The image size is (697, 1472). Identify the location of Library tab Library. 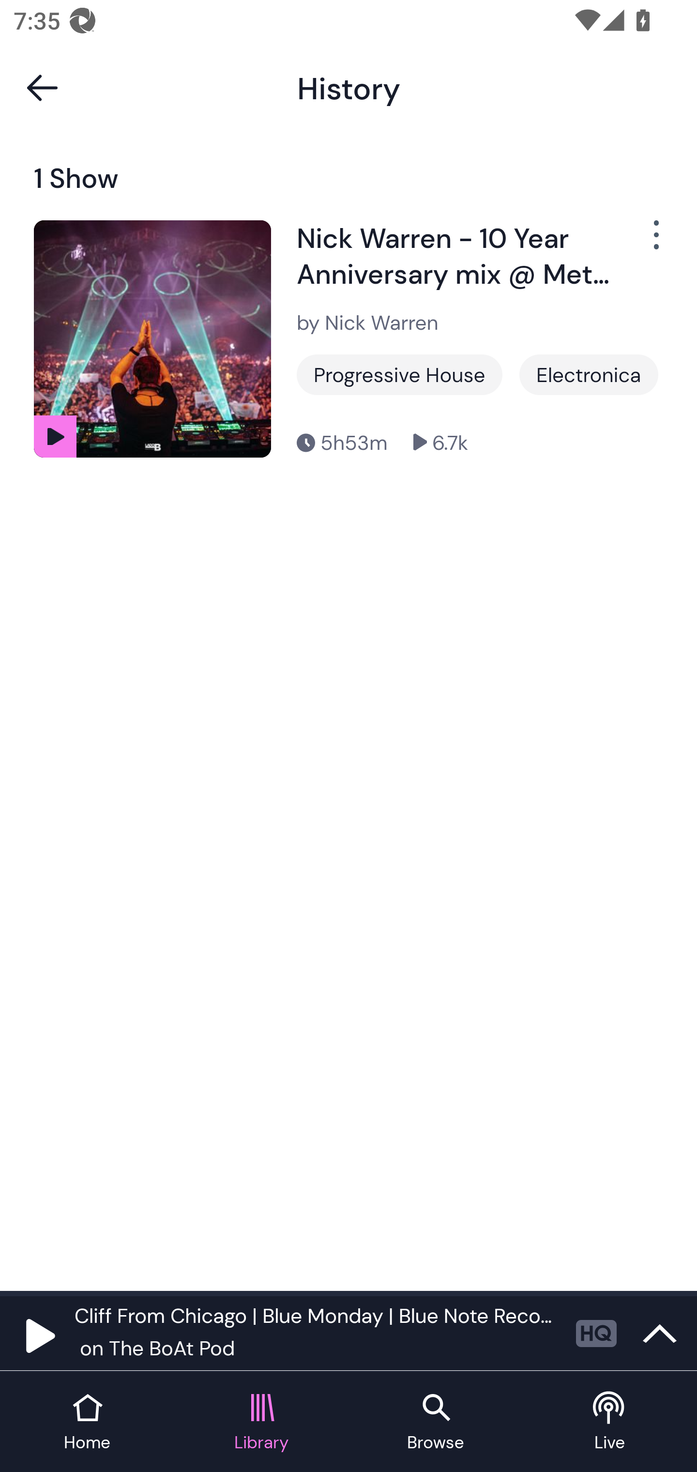
(261, 1423).